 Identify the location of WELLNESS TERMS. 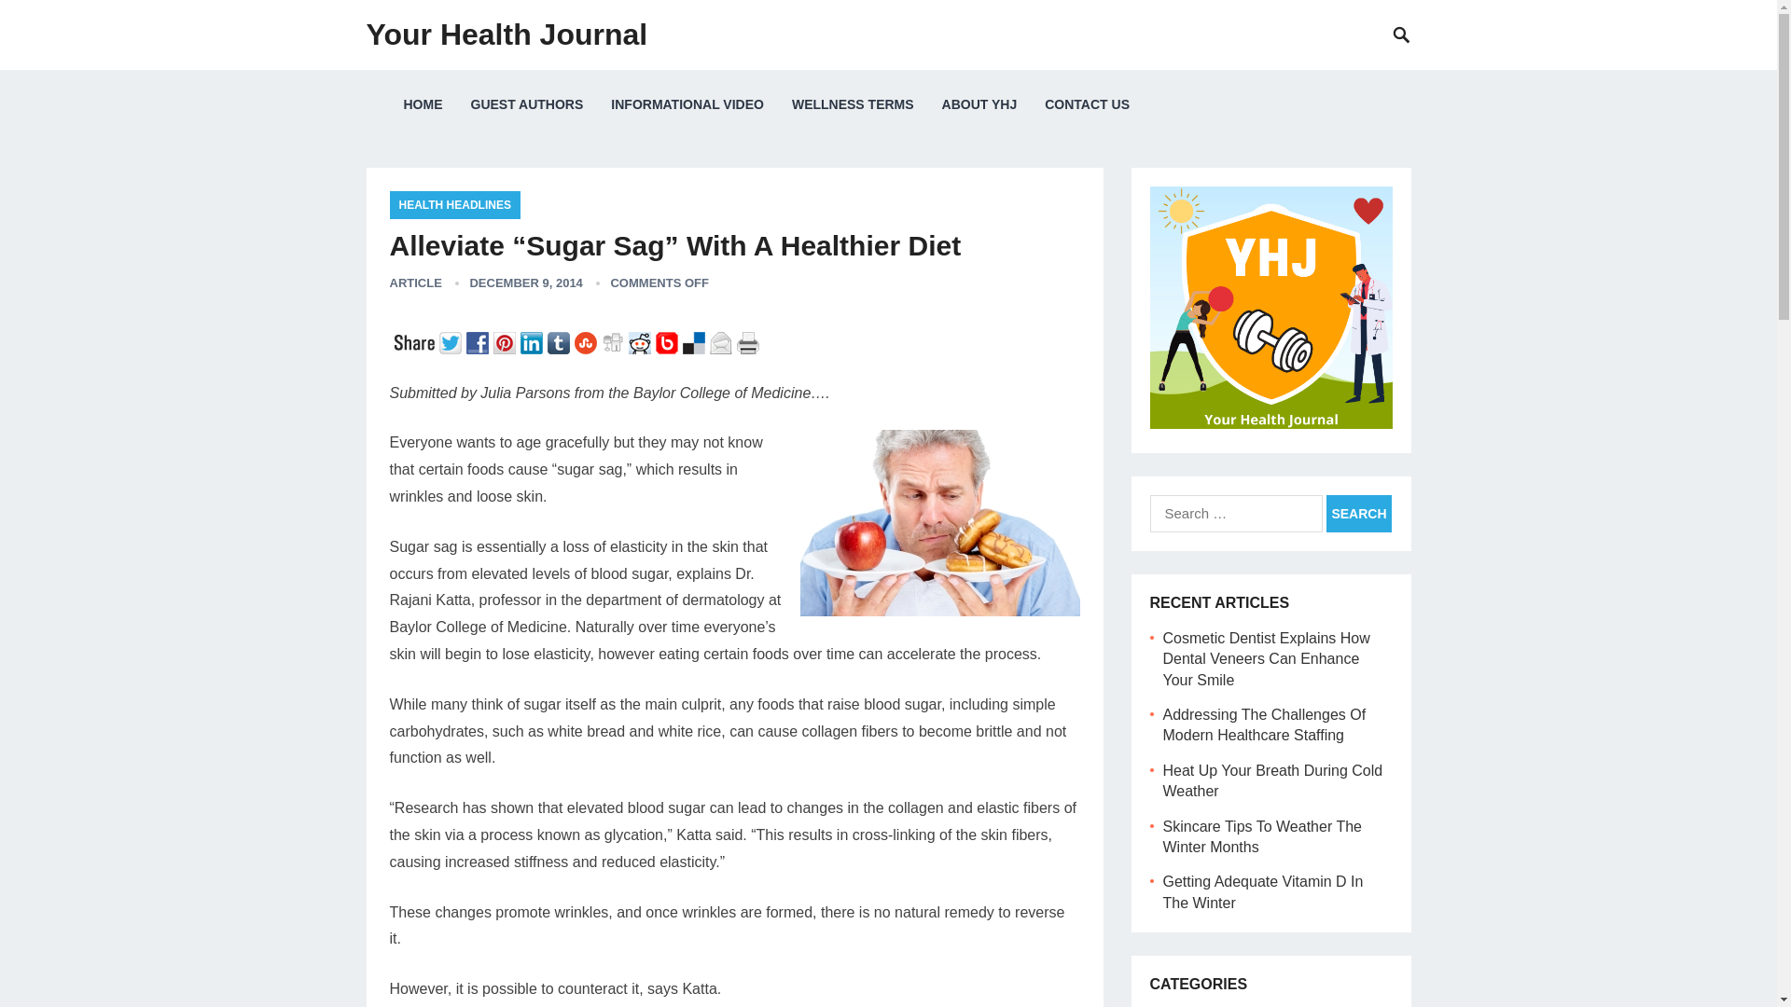
(853, 104).